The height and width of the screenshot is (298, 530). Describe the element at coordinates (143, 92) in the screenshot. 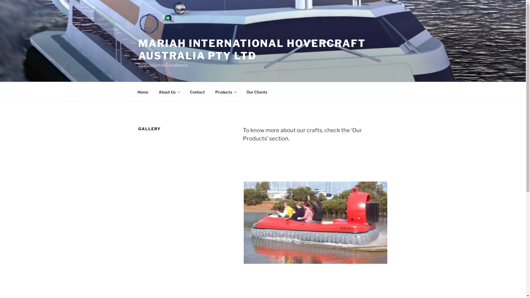

I see `Home` at that location.